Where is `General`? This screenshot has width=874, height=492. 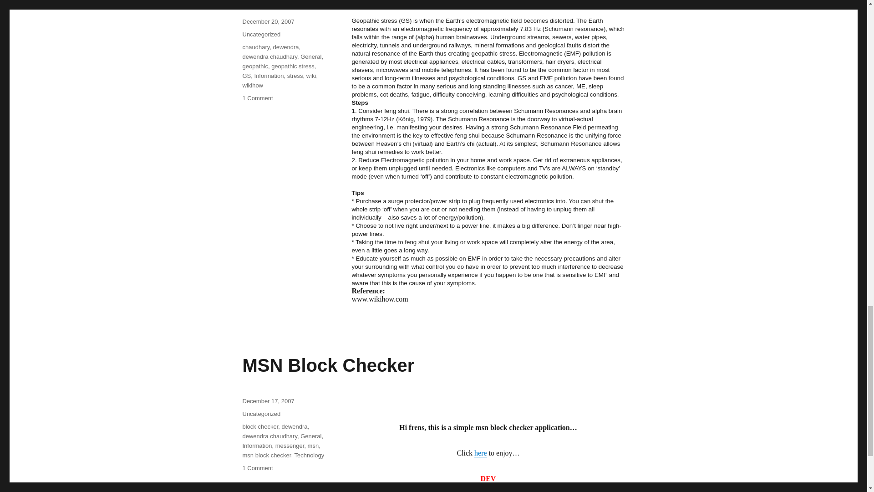
General is located at coordinates (311, 436).